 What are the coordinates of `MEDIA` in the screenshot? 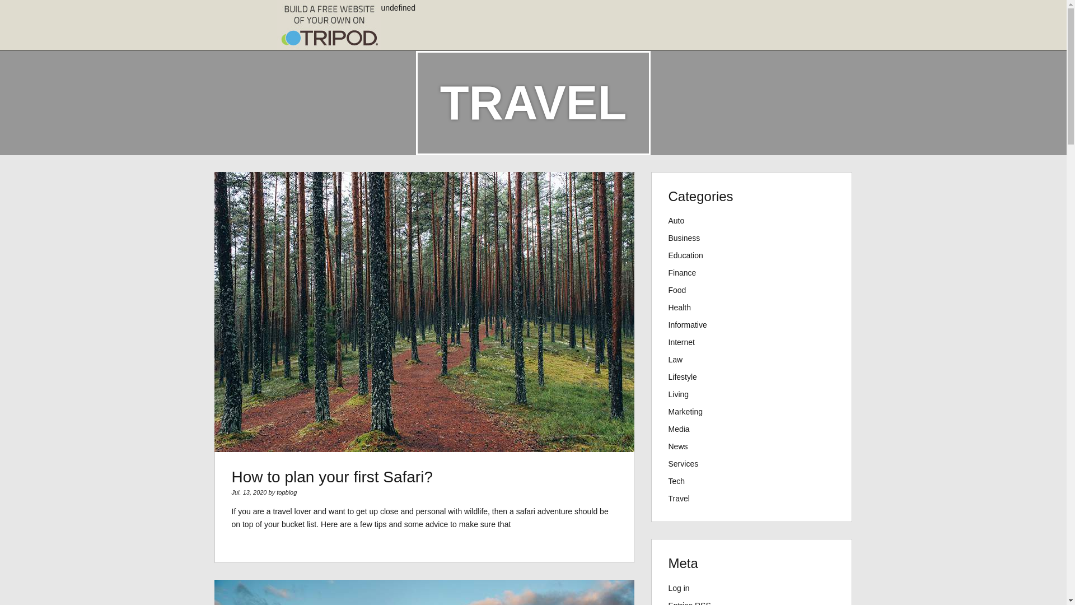 It's located at (493, 39).